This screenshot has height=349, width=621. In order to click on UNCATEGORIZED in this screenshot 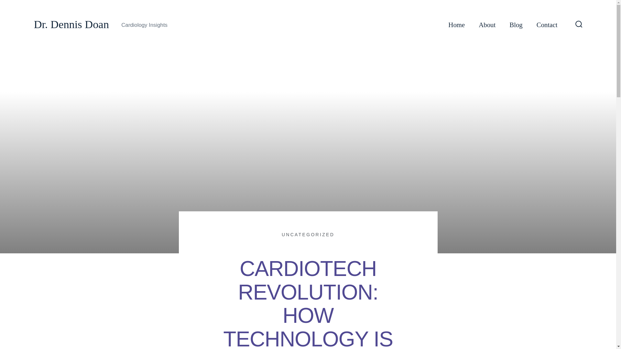, I will do `click(308, 235)`.